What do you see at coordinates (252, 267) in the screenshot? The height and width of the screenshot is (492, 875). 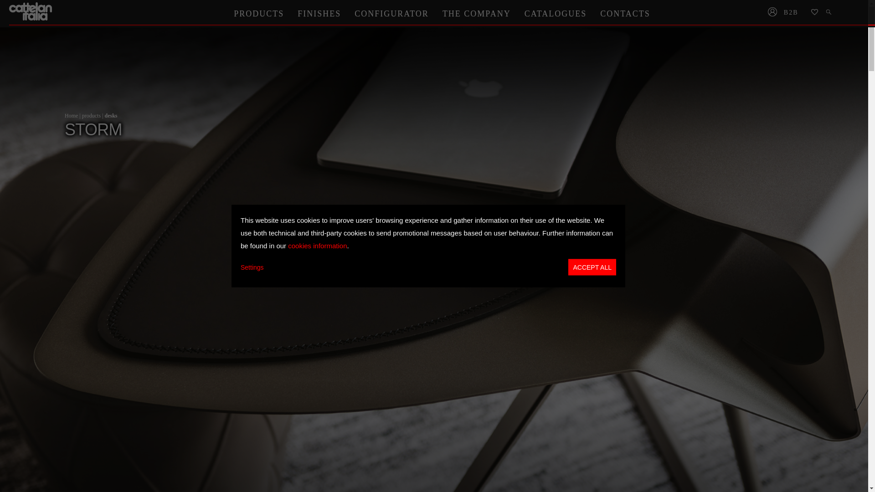 I see `Settings` at bounding box center [252, 267].